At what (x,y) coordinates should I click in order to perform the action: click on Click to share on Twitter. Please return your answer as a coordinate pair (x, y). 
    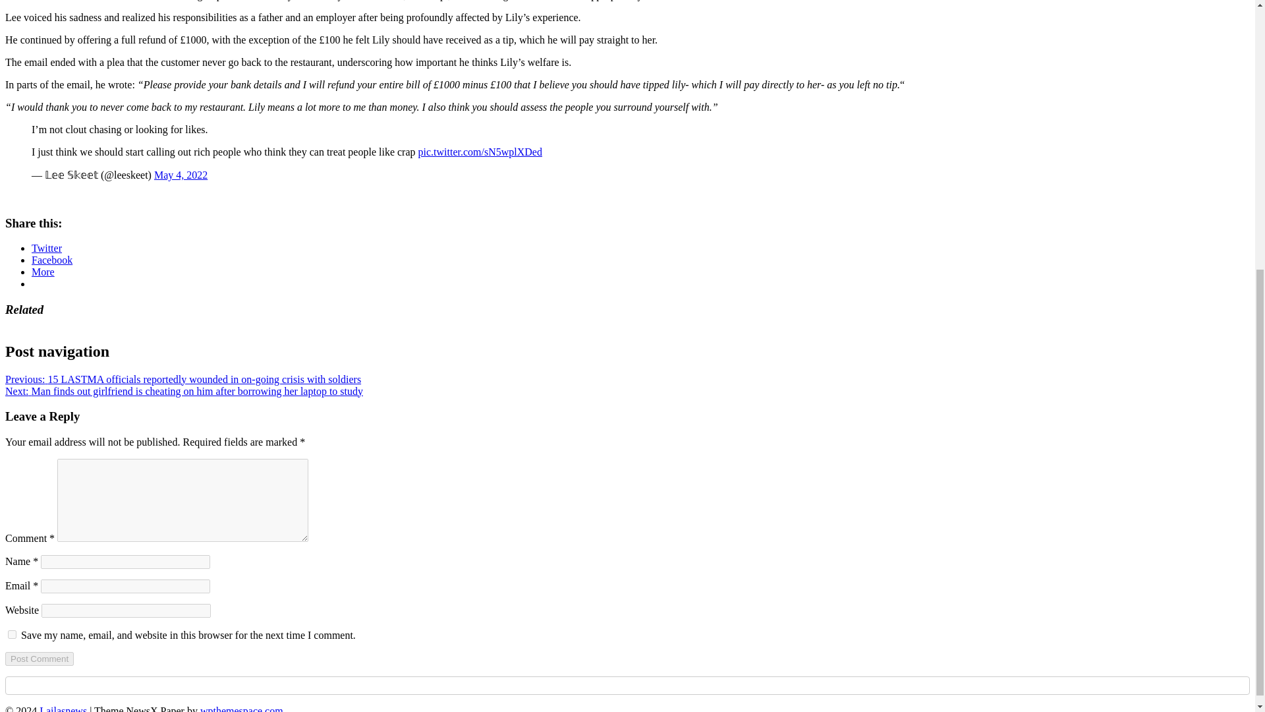
    Looking at the image, I should click on (47, 248).